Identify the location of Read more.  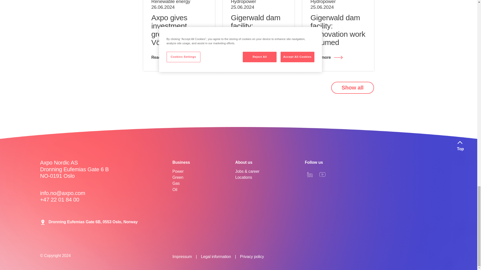
(338, 57).